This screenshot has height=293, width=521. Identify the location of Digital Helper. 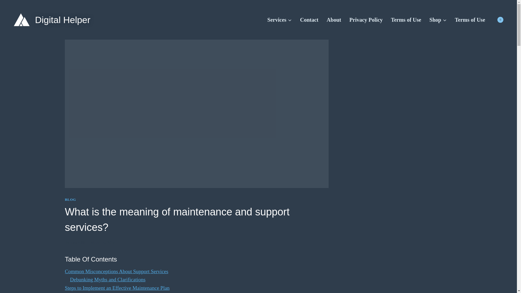
(52, 20).